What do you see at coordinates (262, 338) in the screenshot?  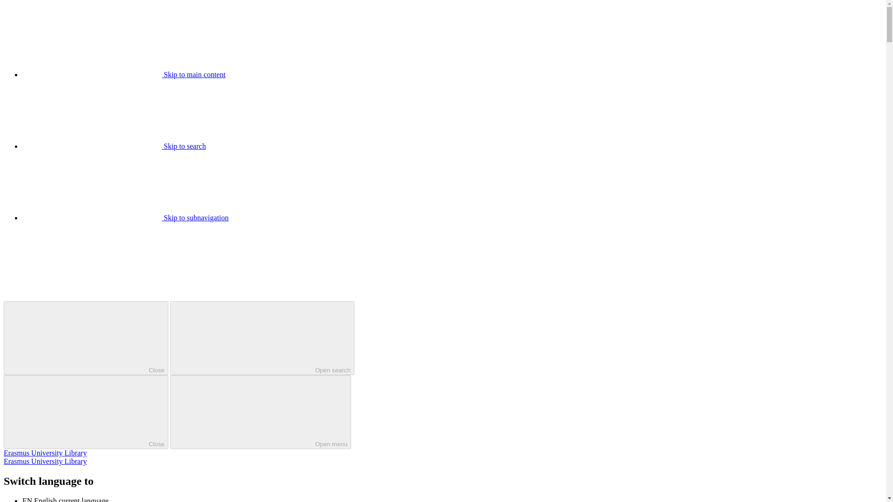 I see `Open search` at bounding box center [262, 338].